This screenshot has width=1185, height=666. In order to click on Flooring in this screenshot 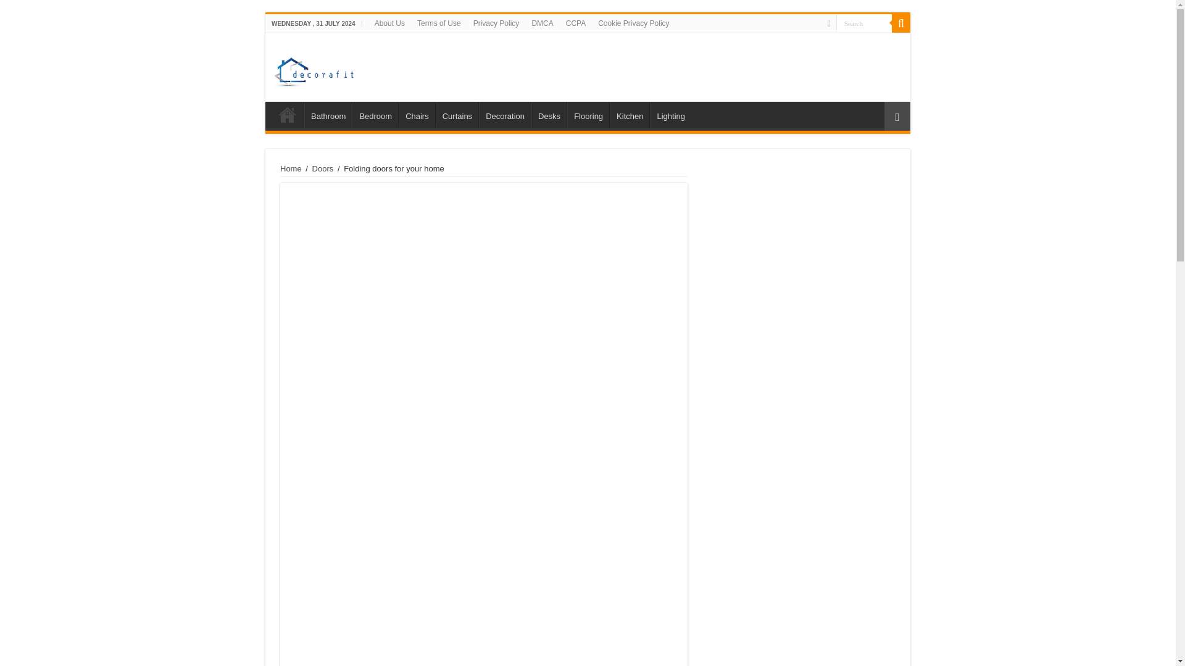, I will do `click(588, 115)`.